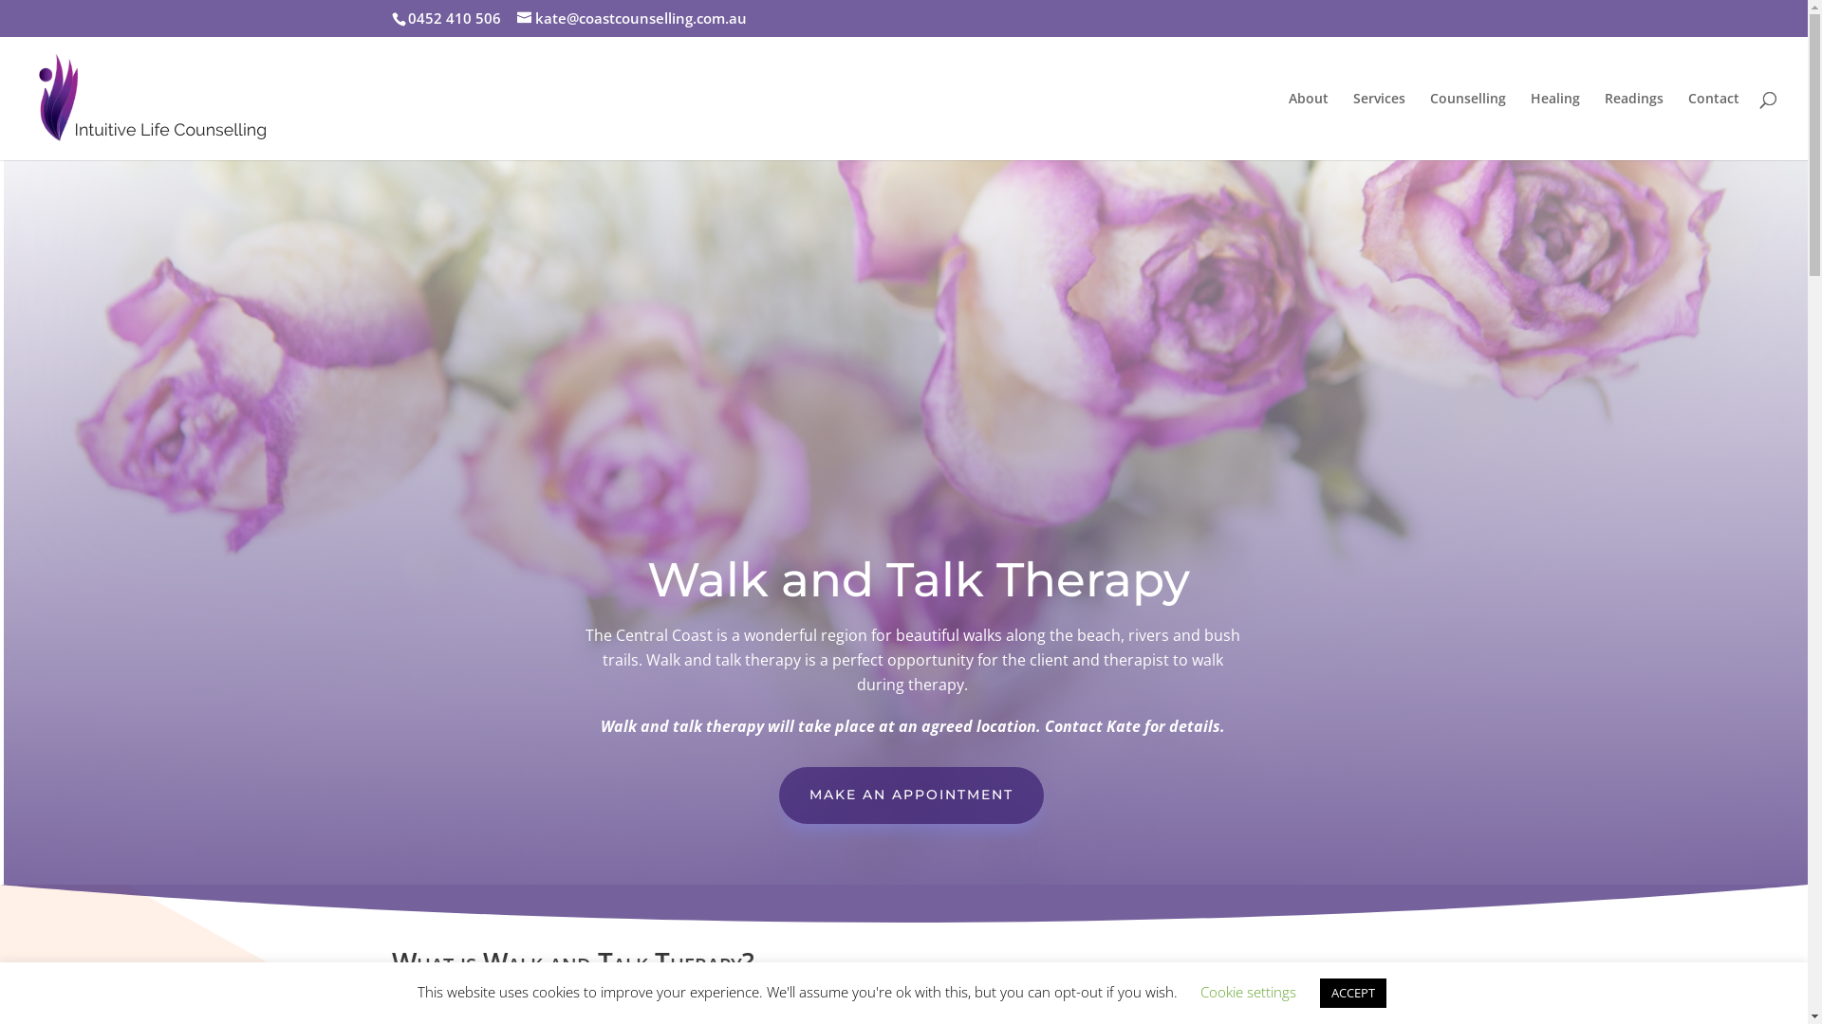  Describe the element at coordinates (631, 18) in the screenshot. I see `kate@coastcounselling.com.au` at that location.